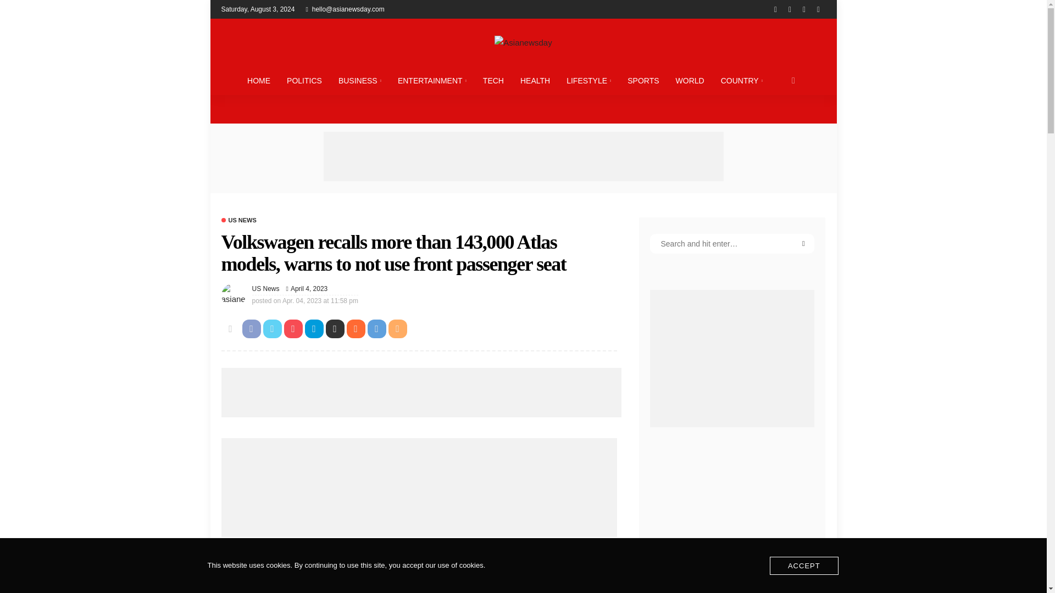 This screenshot has height=593, width=1055. I want to click on US News, so click(238, 221).